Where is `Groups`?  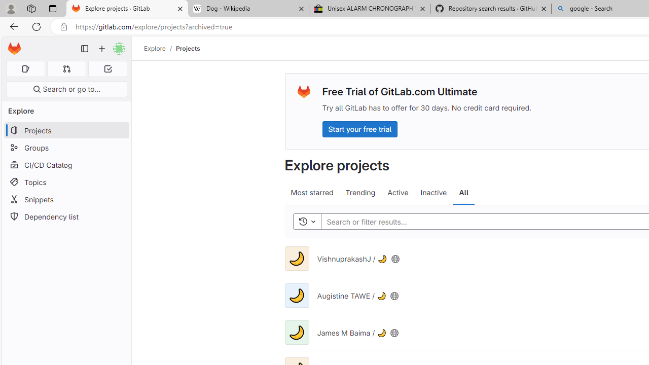
Groups is located at coordinates (66, 148).